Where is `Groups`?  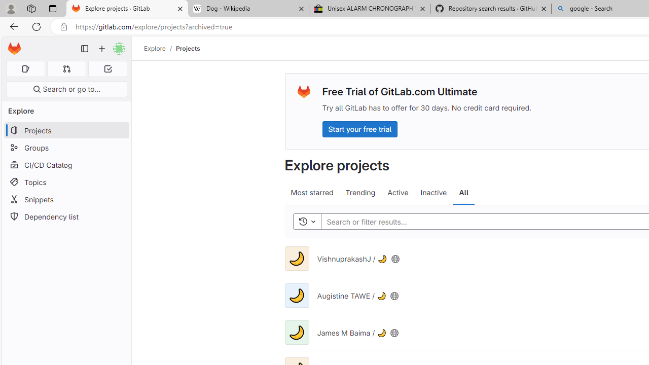
Groups is located at coordinates (66, 148).